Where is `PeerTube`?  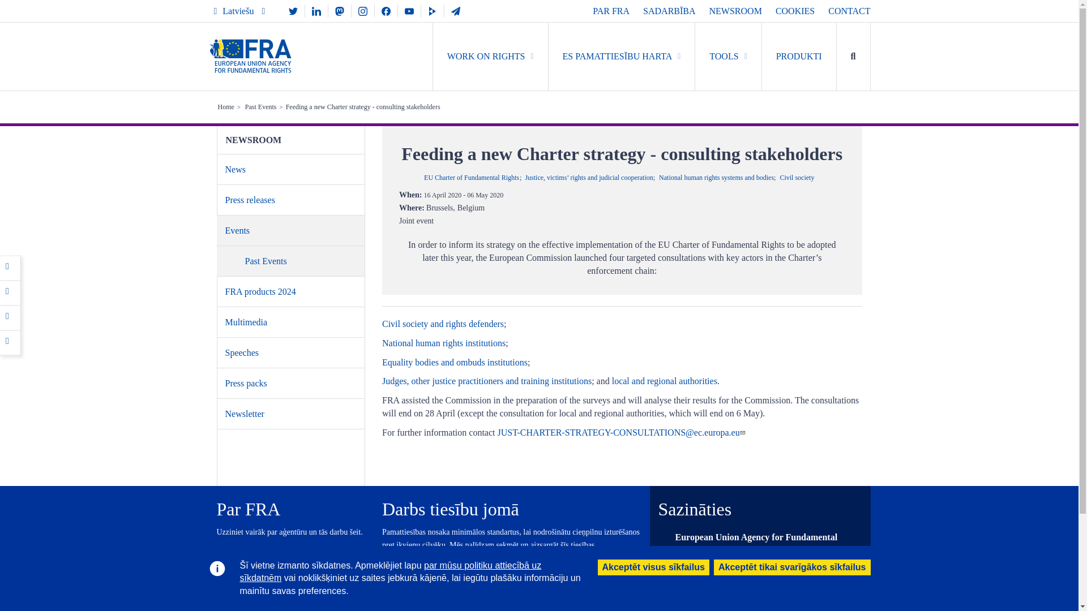
PeerTube is located at coordinates (433, 10).